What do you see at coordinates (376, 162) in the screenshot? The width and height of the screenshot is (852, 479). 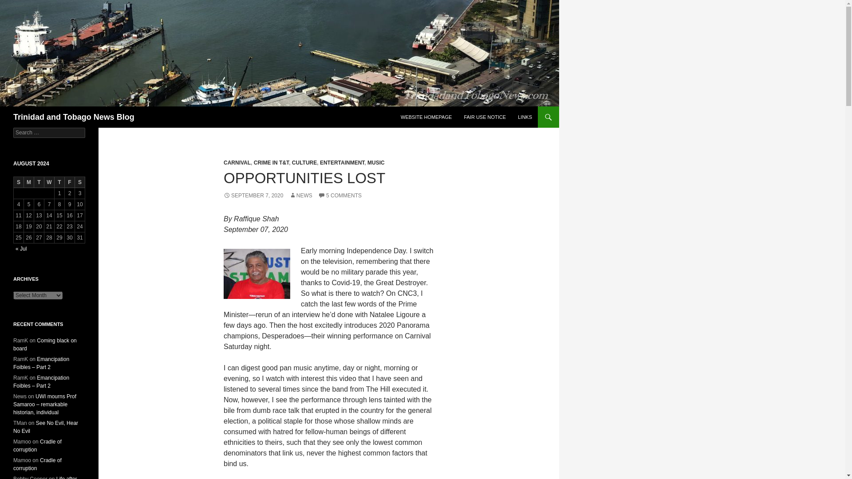 I see `MUSIC` at bounding box center [376, 162].